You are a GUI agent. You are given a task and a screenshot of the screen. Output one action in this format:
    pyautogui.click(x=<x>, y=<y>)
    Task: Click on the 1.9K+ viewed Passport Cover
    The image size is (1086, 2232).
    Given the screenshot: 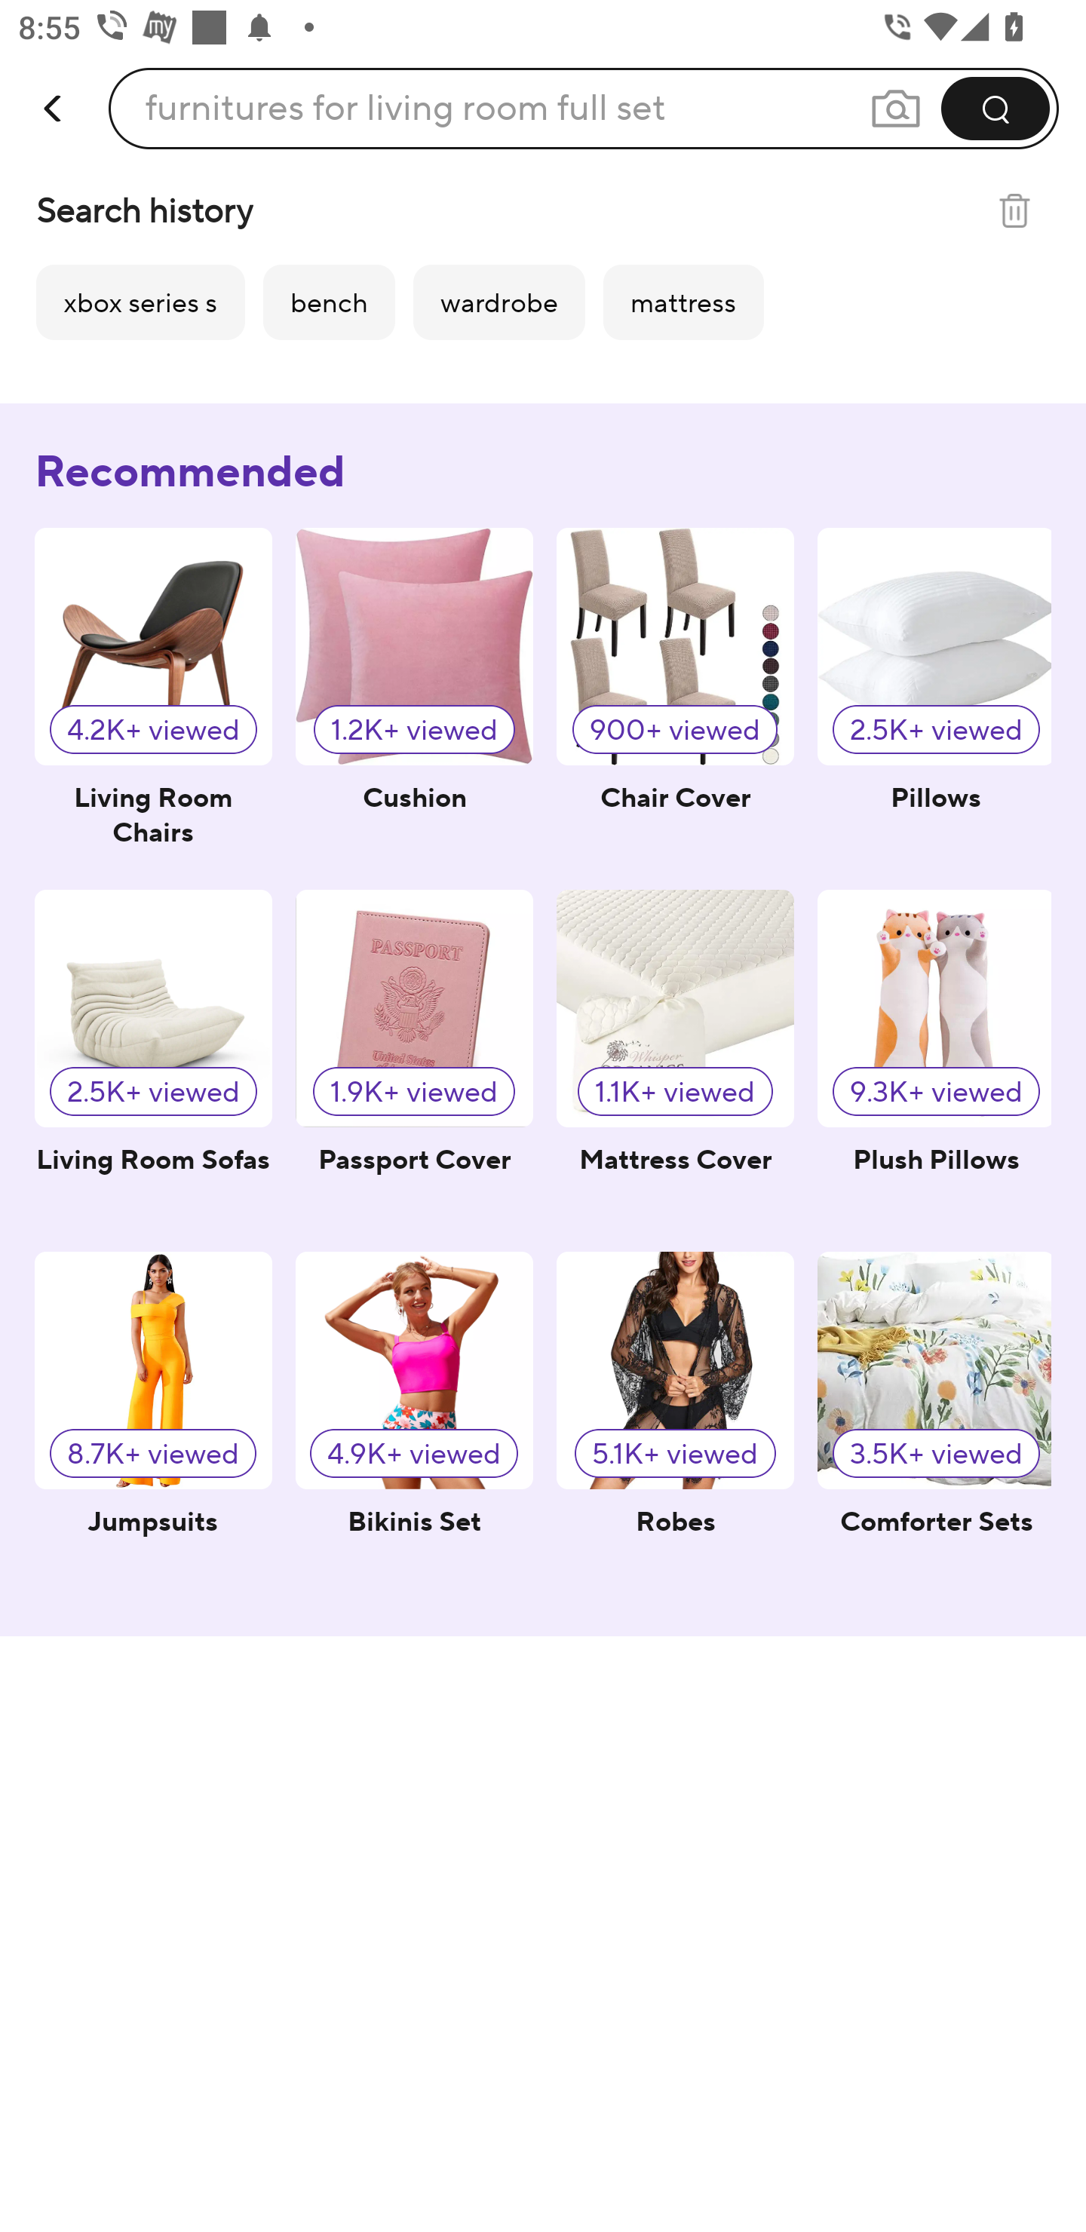 What is the action you would take?
    pyautogui.click(x=414, y=1059)
    